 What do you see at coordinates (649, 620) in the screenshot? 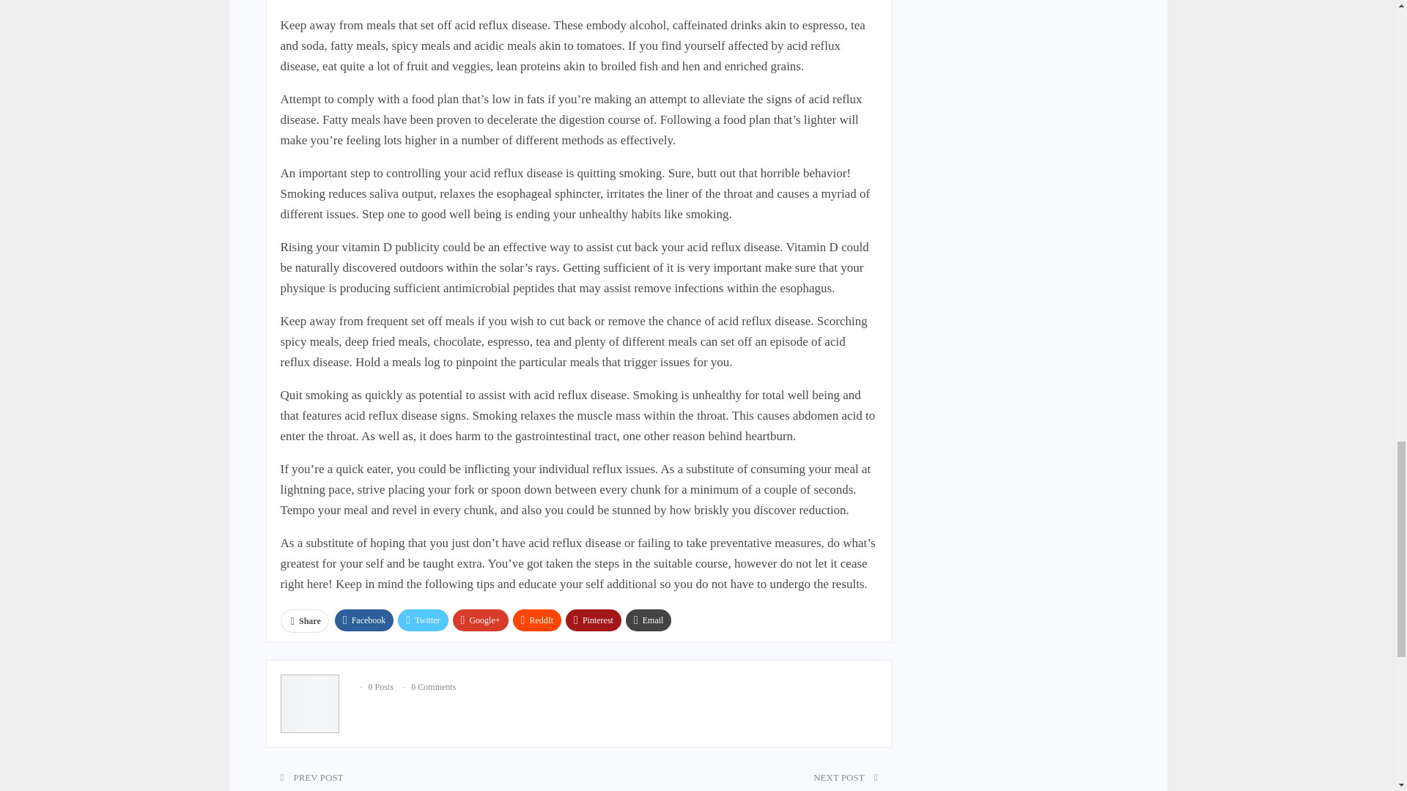
I see `Email` at bounding box center [649, 620].